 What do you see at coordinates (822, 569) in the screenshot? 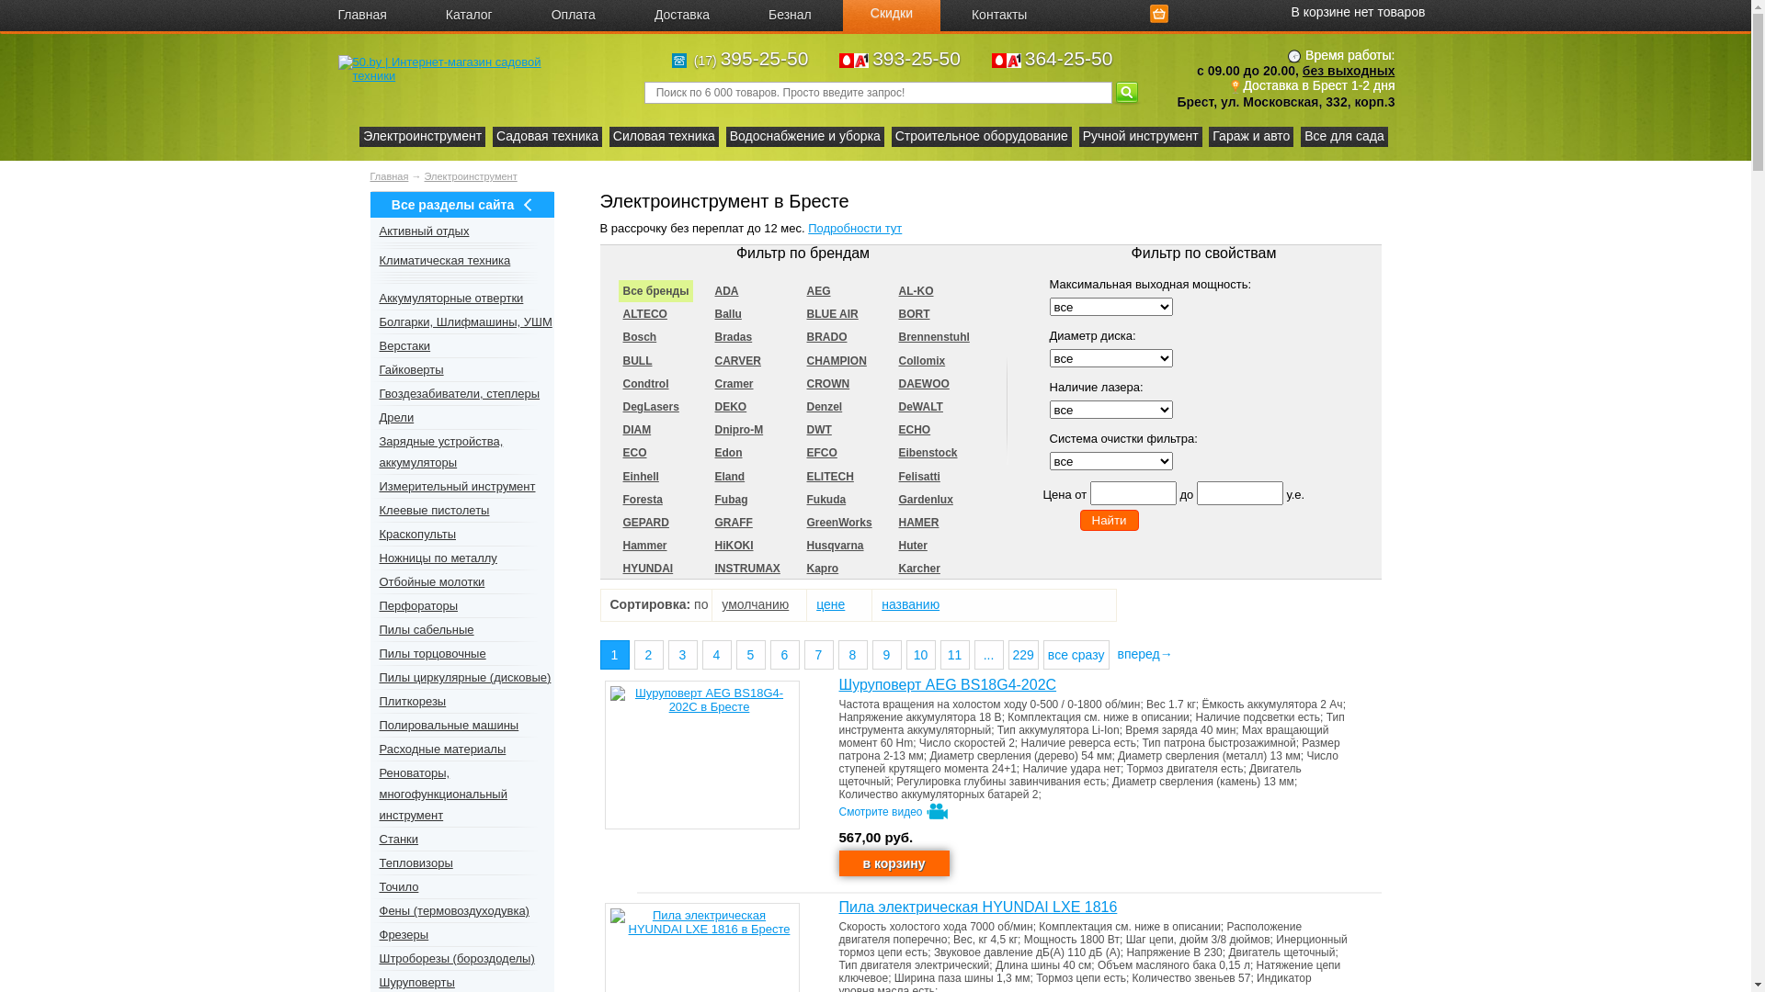
I see `Kapro` at bounding box center [822, 569].